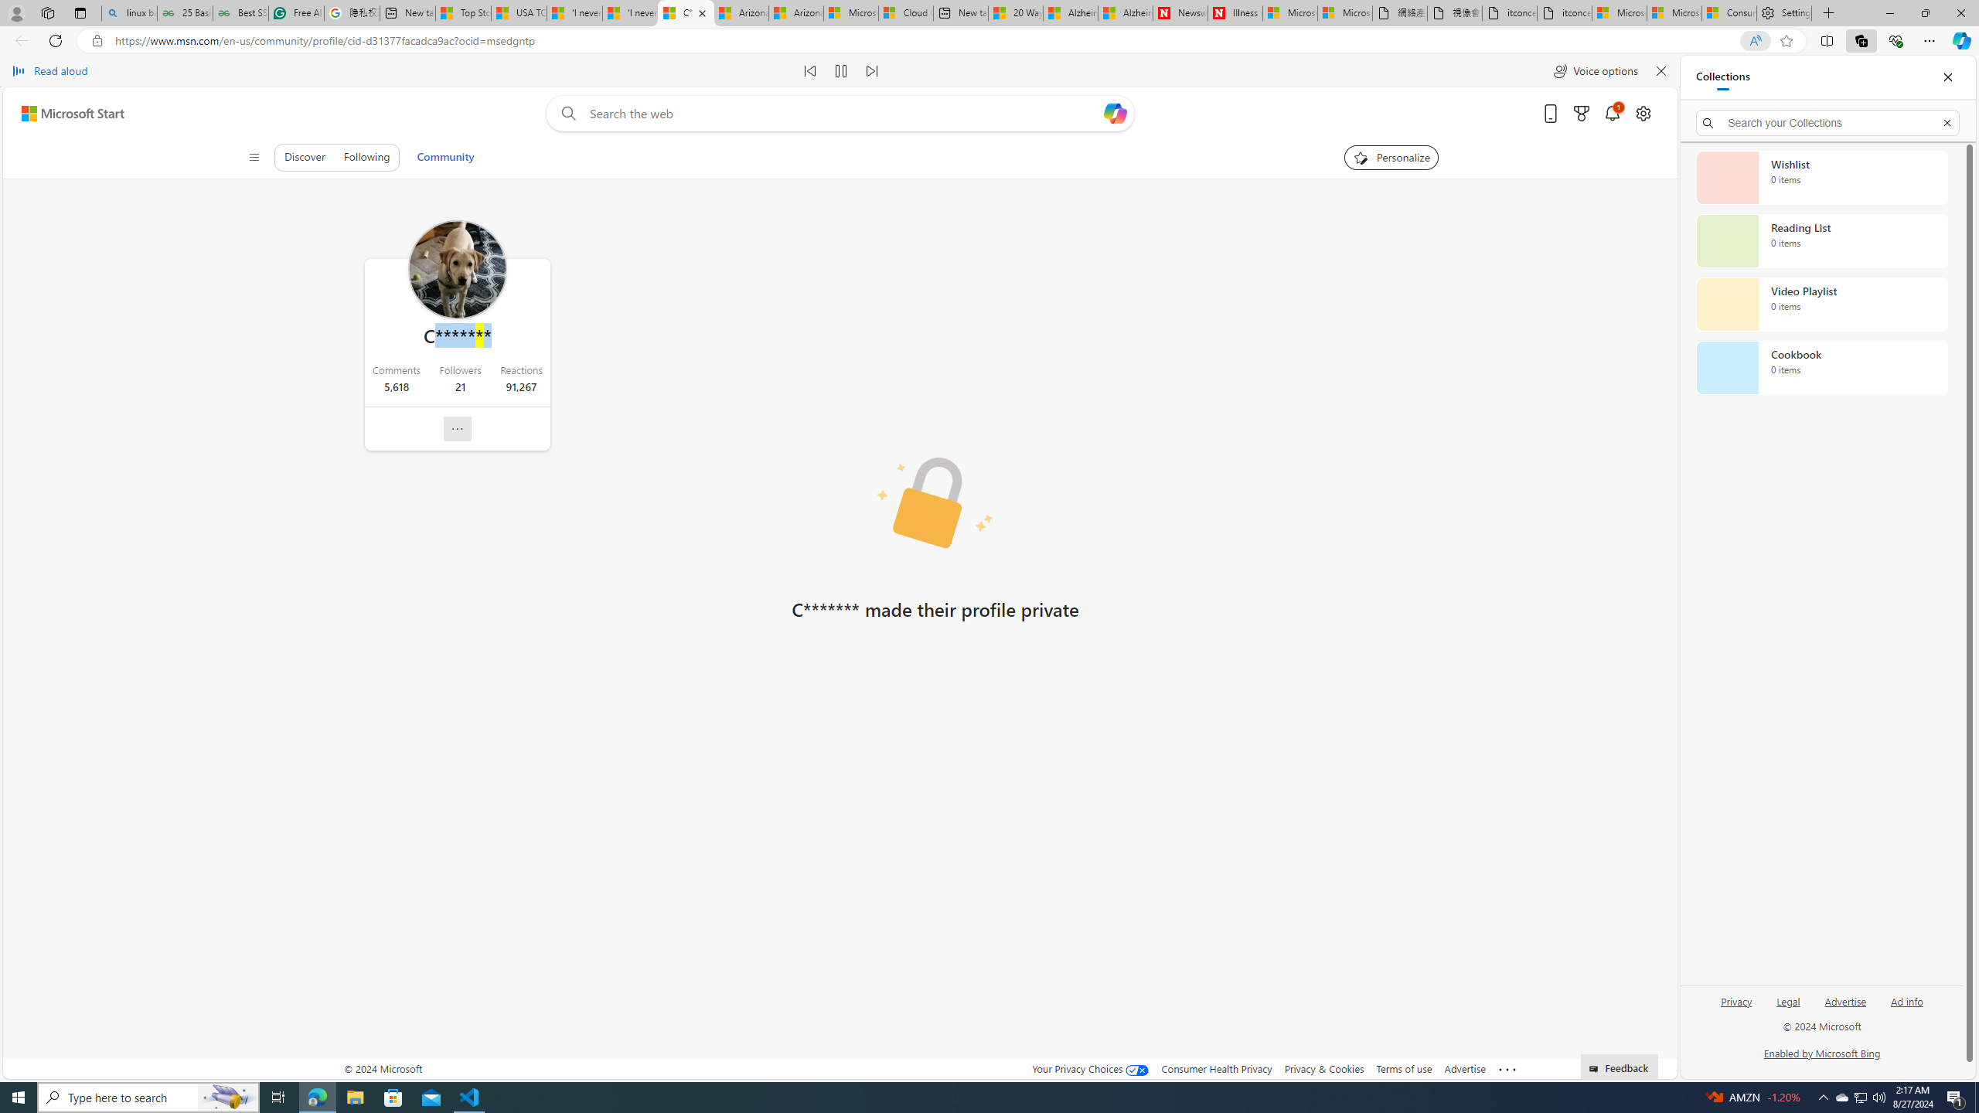 The width and height of the screenshot is (1979, 1113). What do you see at coordinates (254, 158) in the screenshot?
I see `Class: control icon-only` at bounding box center [254, 158].